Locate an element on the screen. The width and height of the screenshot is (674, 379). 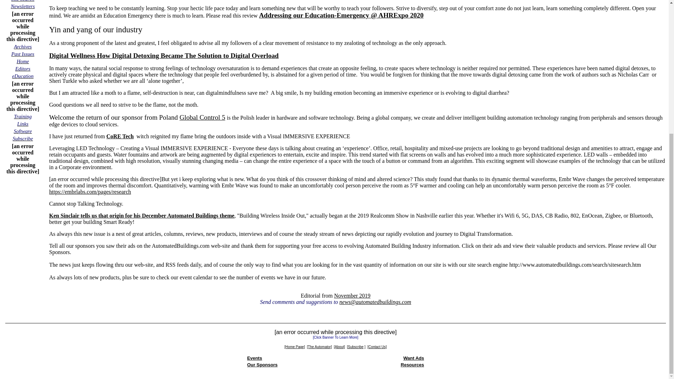
Home is located at coordinates (22, 61).